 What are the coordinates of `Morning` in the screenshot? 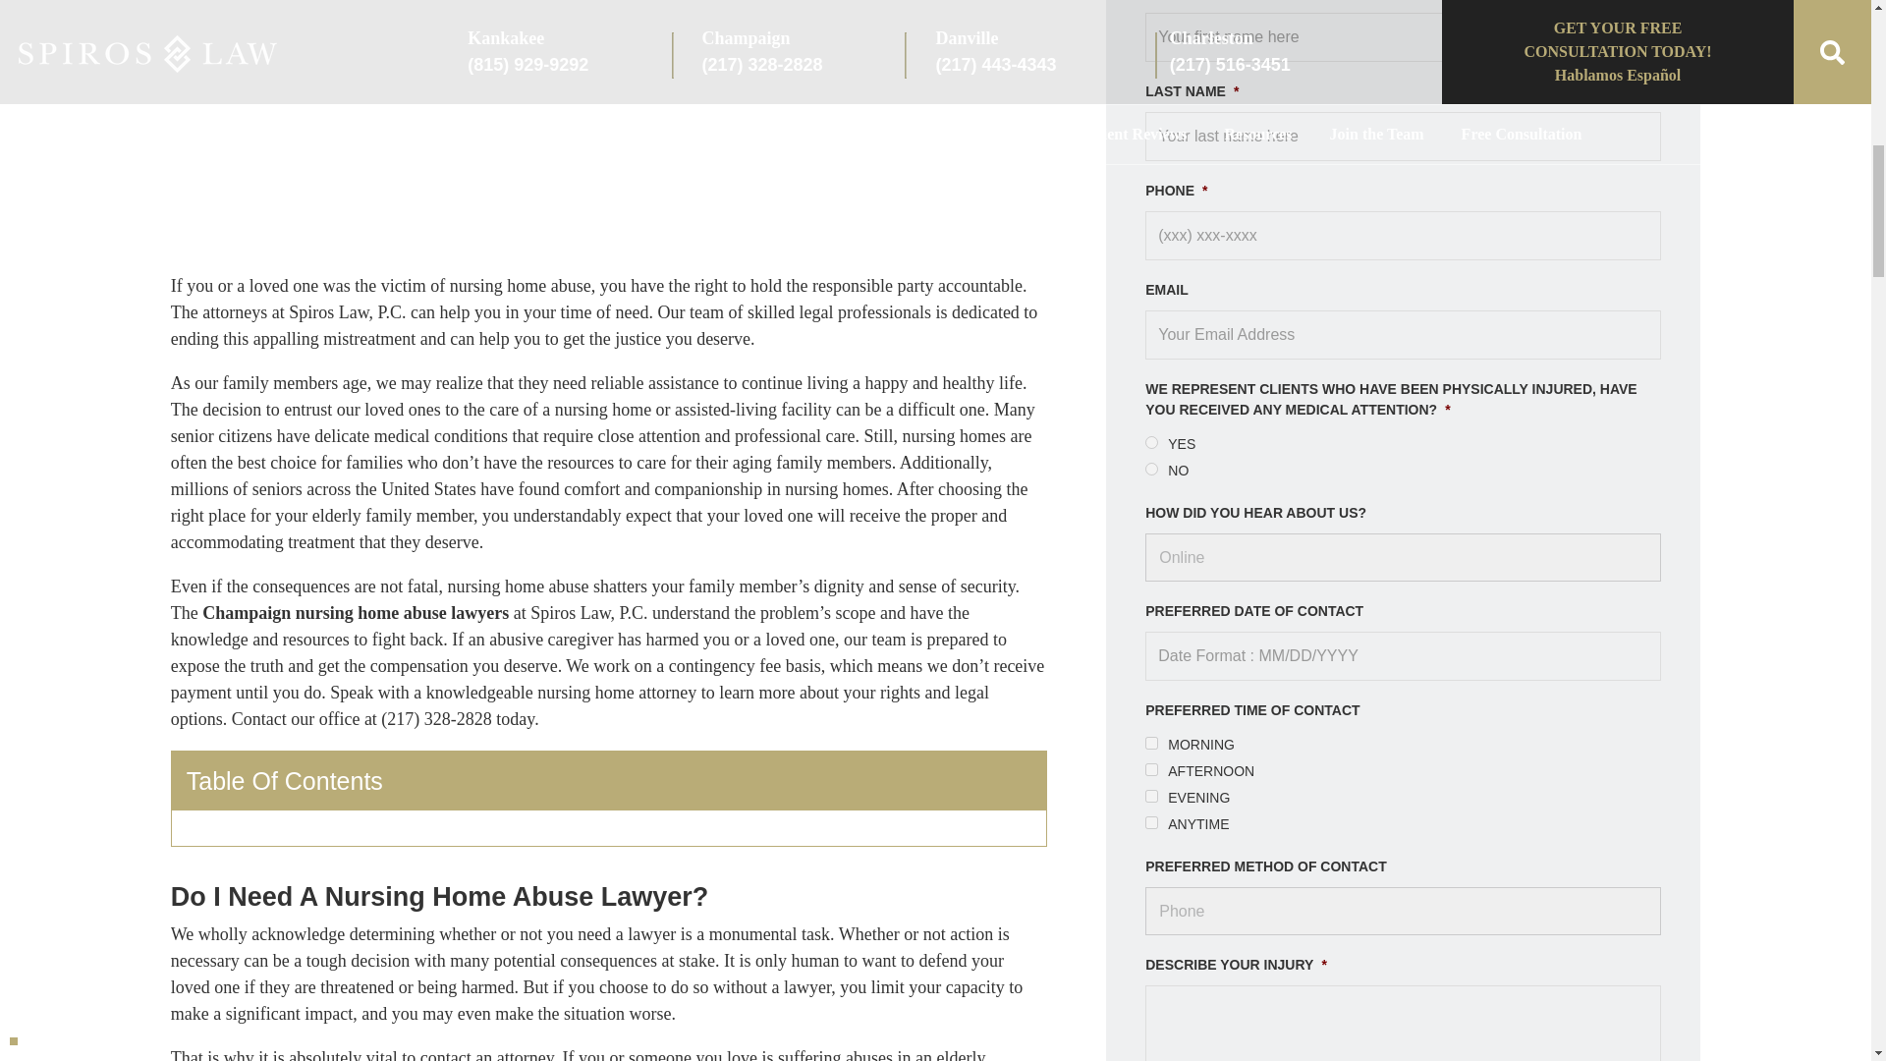 It's located at (1151, 743).